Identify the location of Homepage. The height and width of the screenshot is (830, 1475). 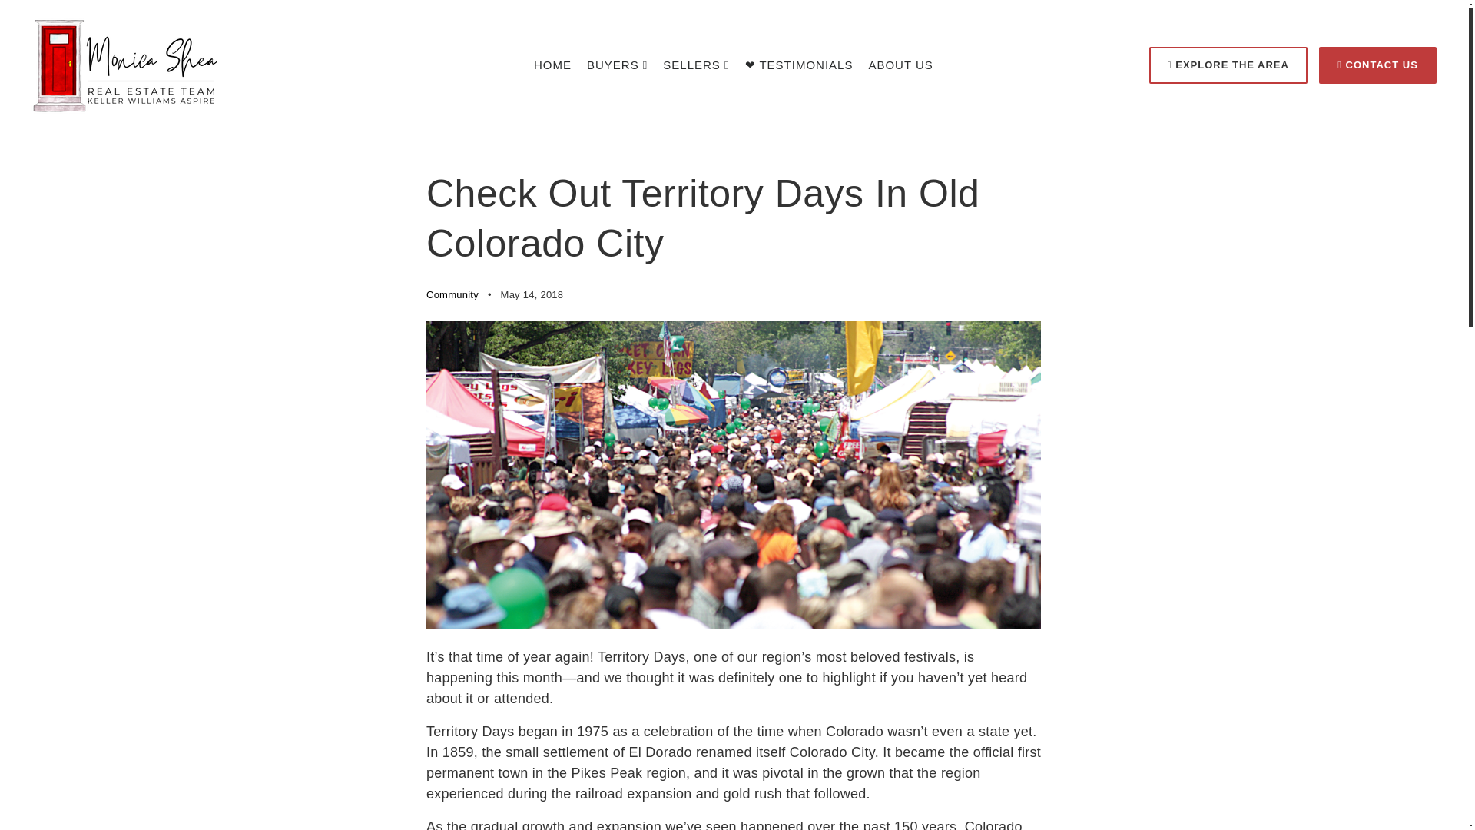
(553, 65).